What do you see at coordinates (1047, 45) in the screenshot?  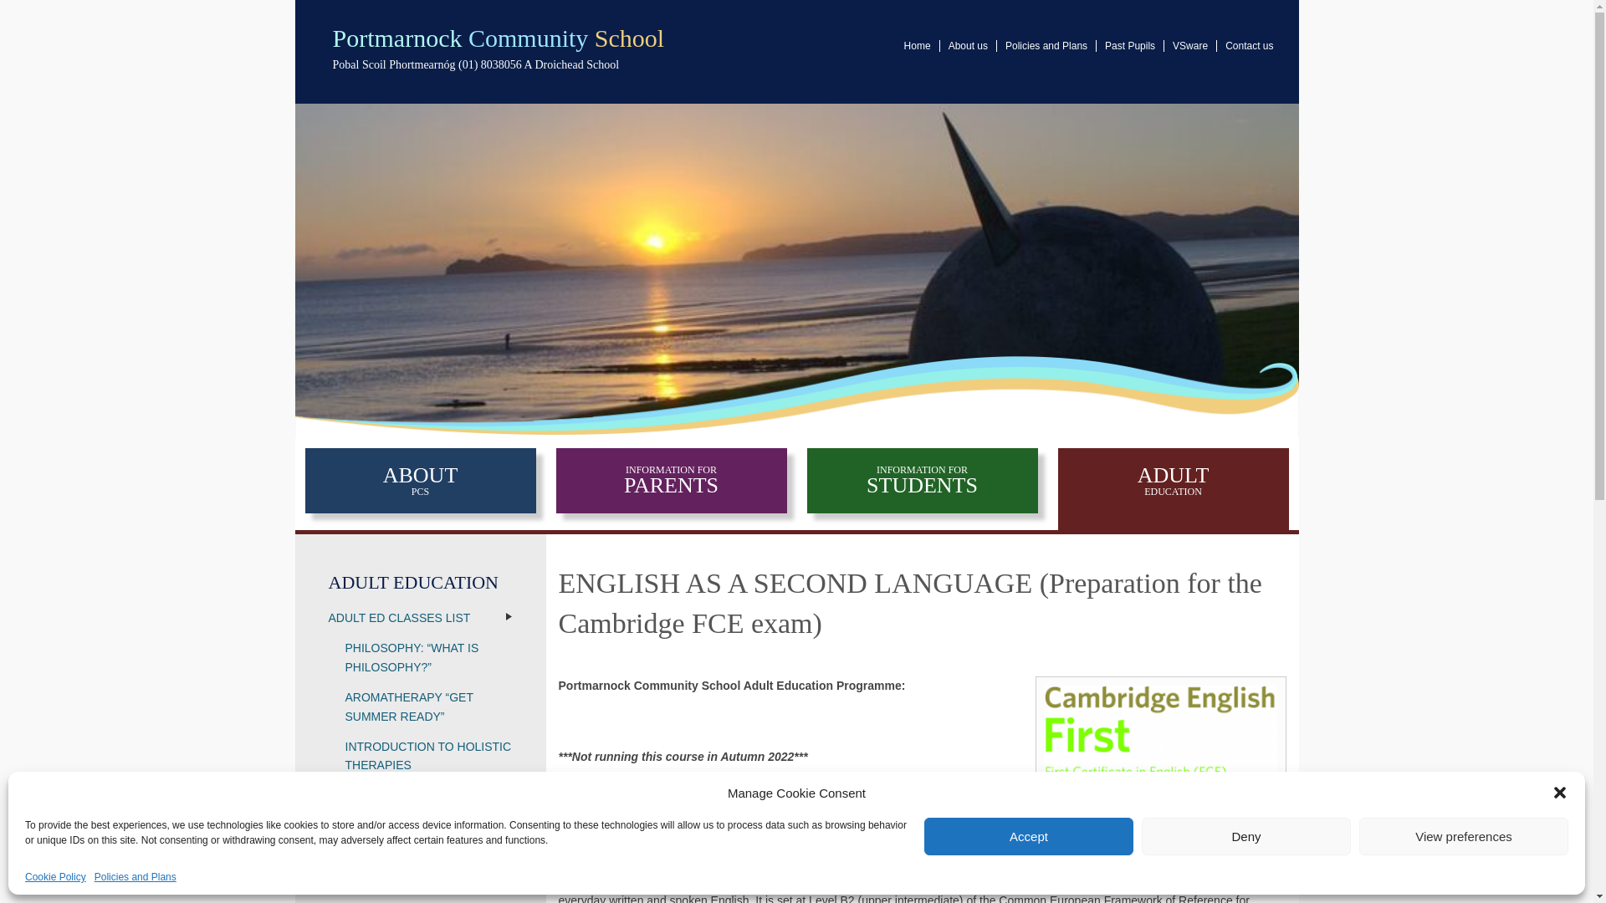 I see `Policies and Plans` at bounding box center [1047, 45].